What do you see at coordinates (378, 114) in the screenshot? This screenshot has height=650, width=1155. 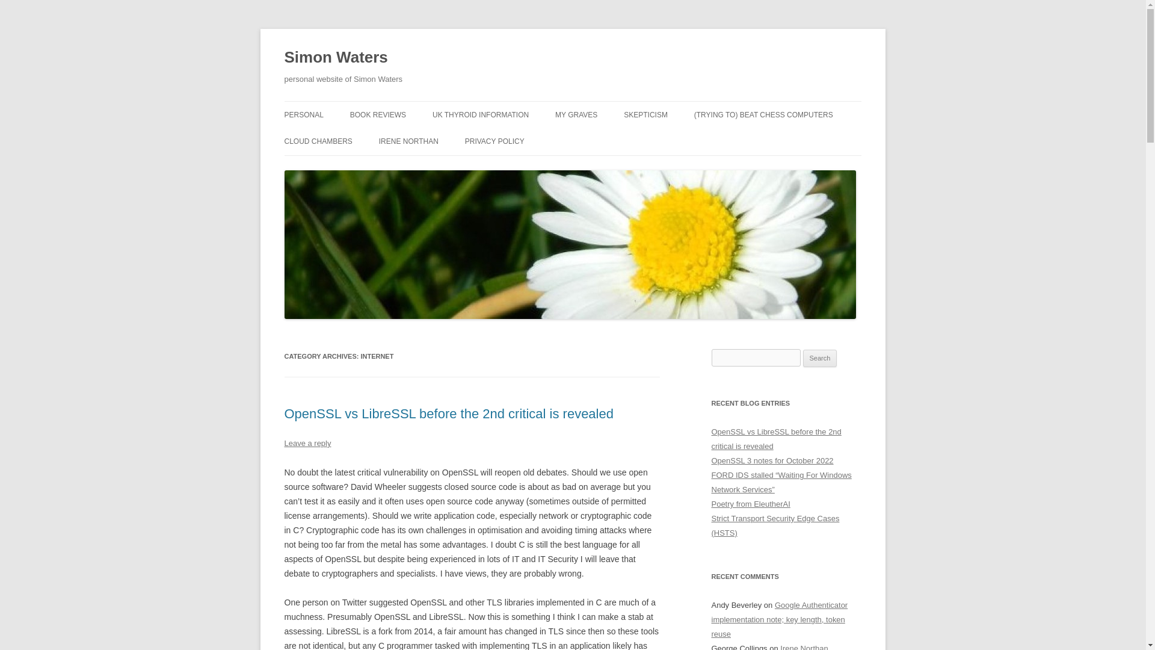 I see `BOOK REVIEWS` at bounding box center [378, 114].